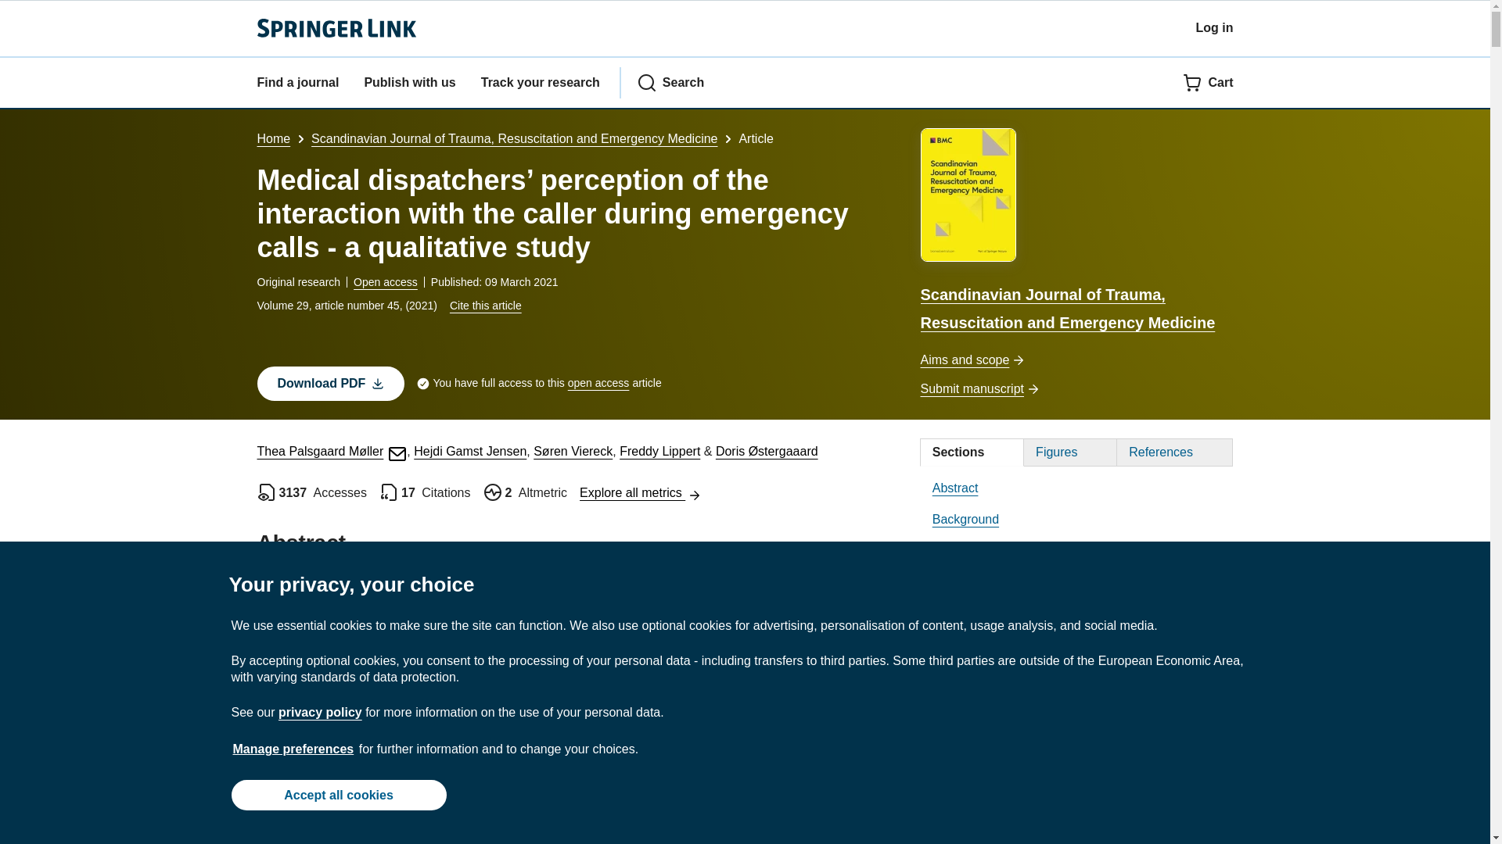  Describe the element at coordinates (598, 383) in the screenshot. I see `open access` at that location.